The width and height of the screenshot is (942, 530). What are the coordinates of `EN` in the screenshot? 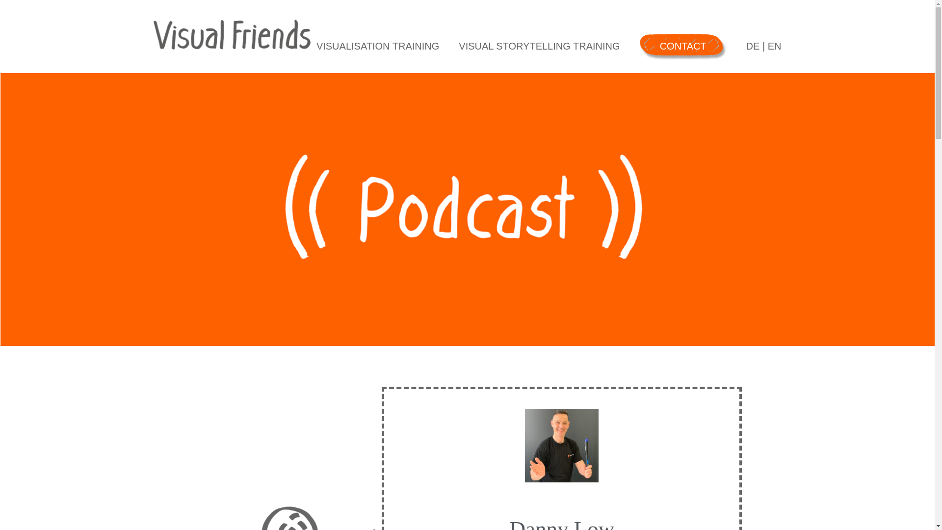 It's located at (774, 46).